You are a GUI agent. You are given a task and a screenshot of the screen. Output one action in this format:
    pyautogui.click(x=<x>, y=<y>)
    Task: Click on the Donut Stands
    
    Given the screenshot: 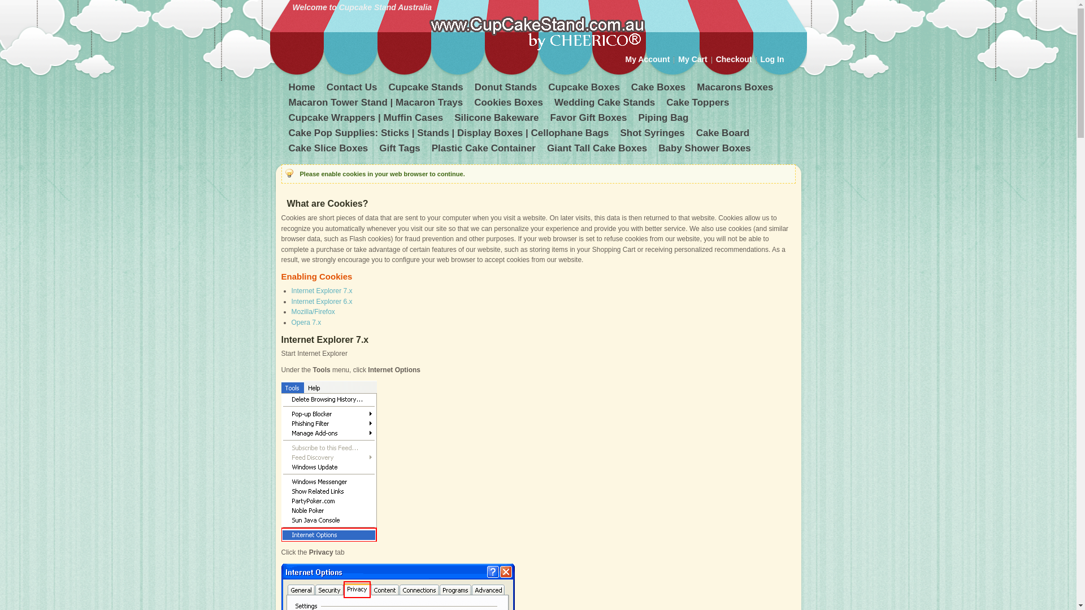 What is the action you would take?
    pyautogui.click(x=507, y=89)
    